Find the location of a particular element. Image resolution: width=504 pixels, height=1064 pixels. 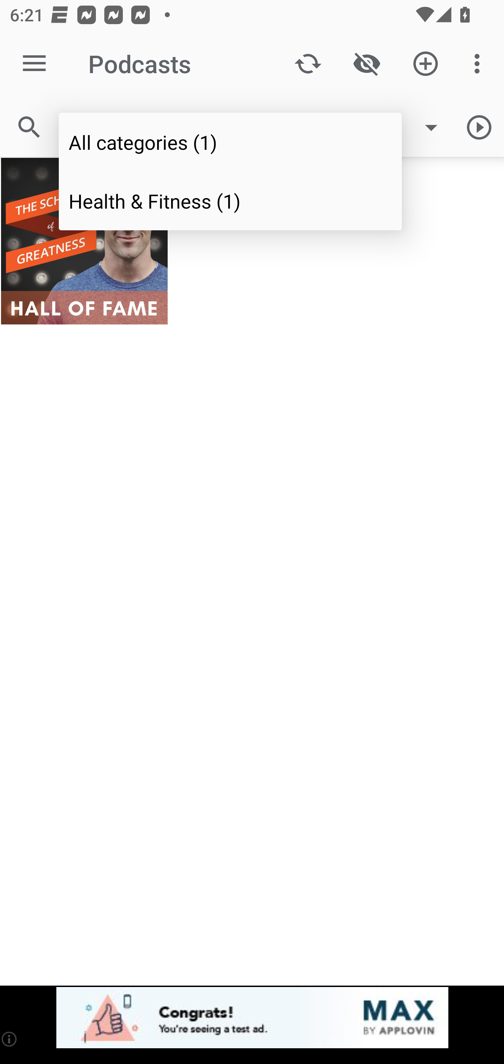

All categories (1) is located at coordinates (230, 142).